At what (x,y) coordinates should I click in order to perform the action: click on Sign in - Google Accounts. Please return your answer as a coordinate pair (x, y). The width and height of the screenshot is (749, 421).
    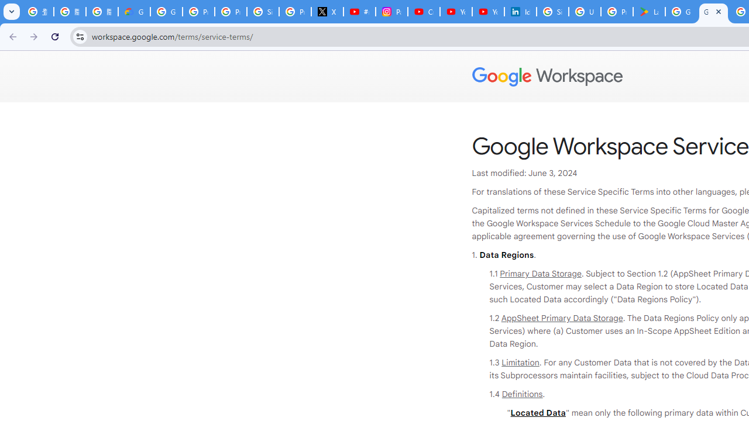
    Looking at the image, I should click on (263, 12).